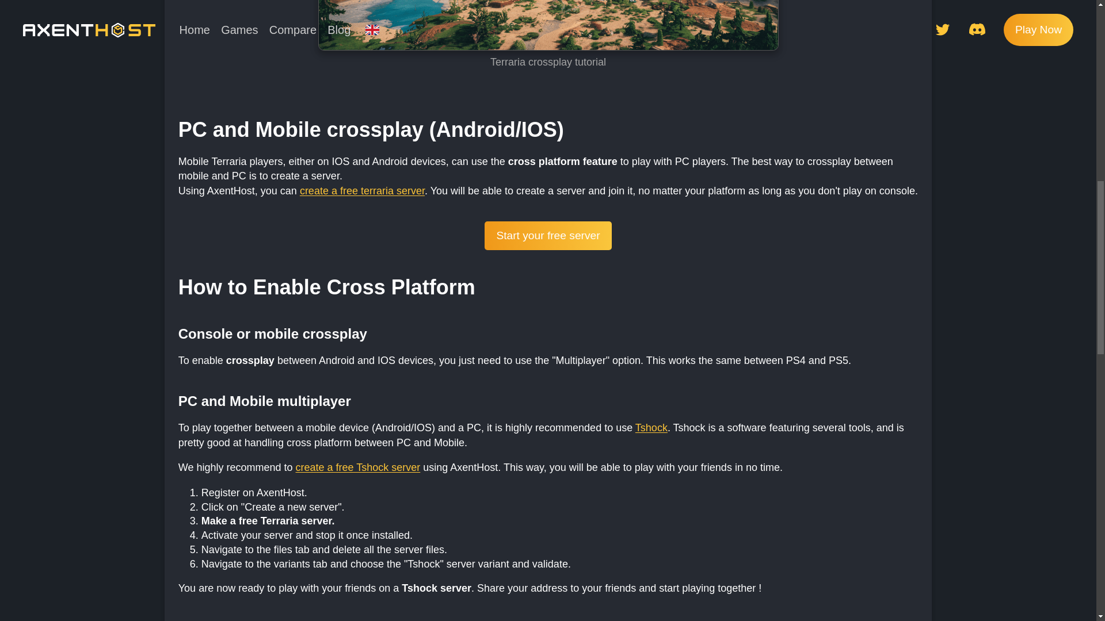 The image size is (1105, 621). I want to click on Terraria crossplay tutorial, so click(548, 25).